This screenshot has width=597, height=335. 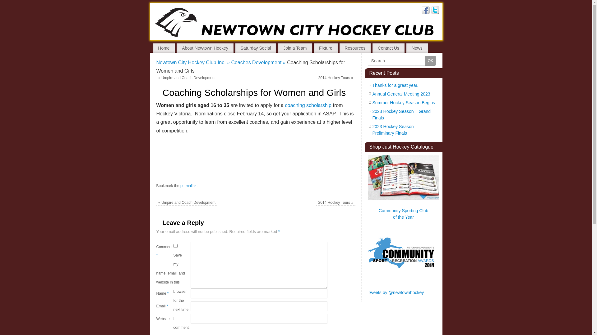 I want to click on Home, so click(x=164, y=48).